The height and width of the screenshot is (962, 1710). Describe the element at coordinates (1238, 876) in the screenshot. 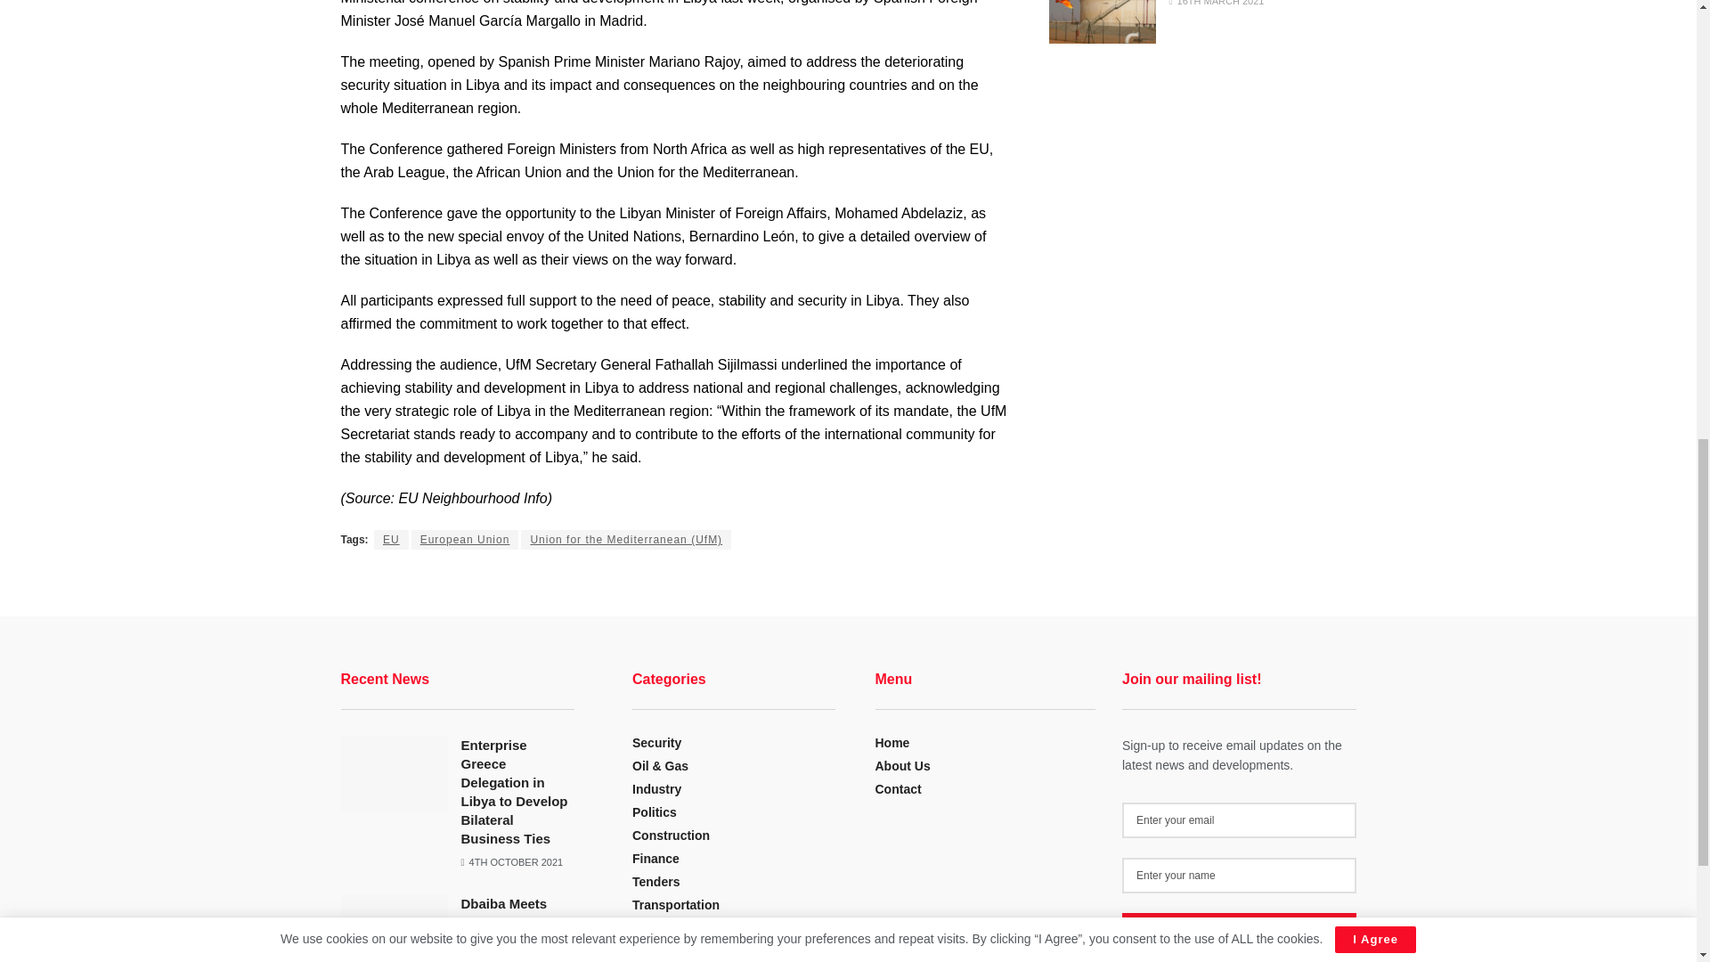

I see `Enter your name` at that location.